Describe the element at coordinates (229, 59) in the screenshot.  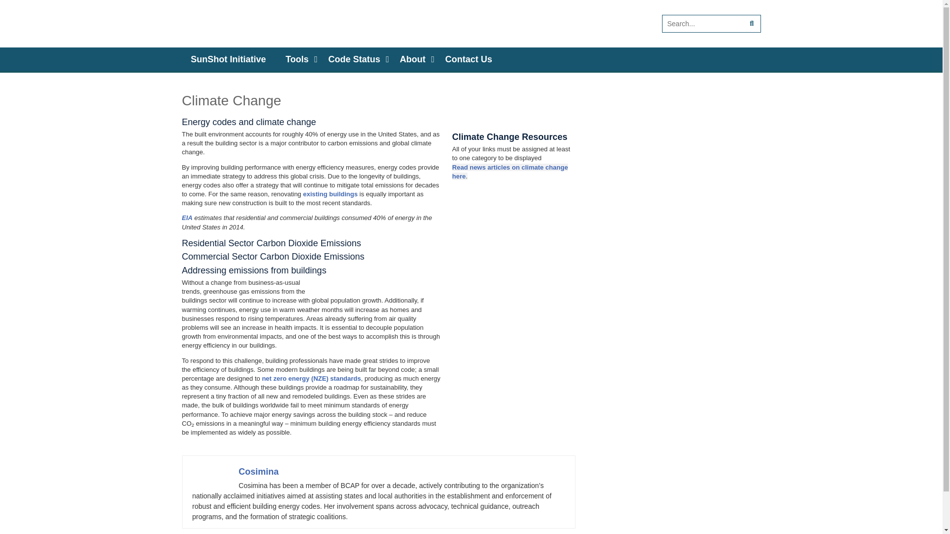
I see `SunShot Initiative` at that location.